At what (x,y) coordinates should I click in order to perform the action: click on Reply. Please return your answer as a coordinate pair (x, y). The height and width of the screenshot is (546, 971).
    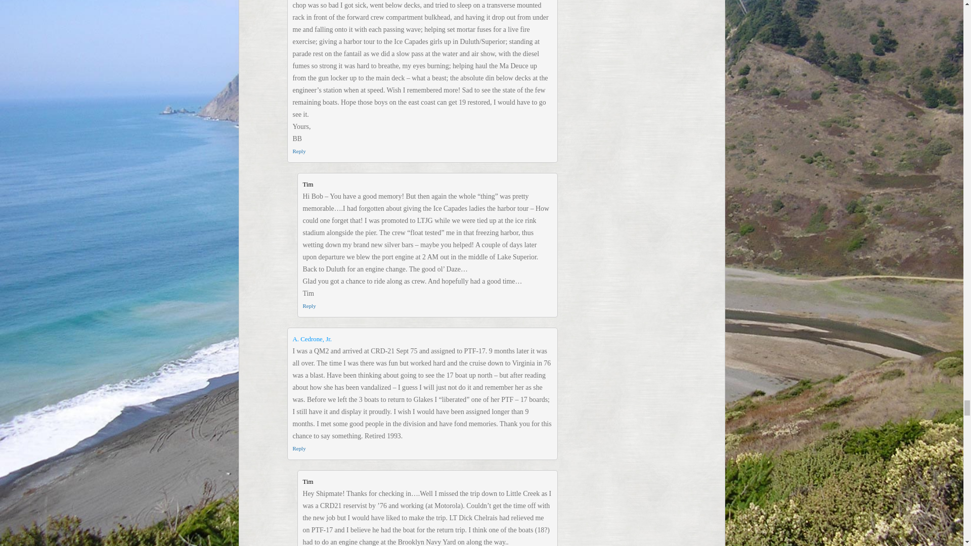
    Looking at the image, I should click on (298, 151).